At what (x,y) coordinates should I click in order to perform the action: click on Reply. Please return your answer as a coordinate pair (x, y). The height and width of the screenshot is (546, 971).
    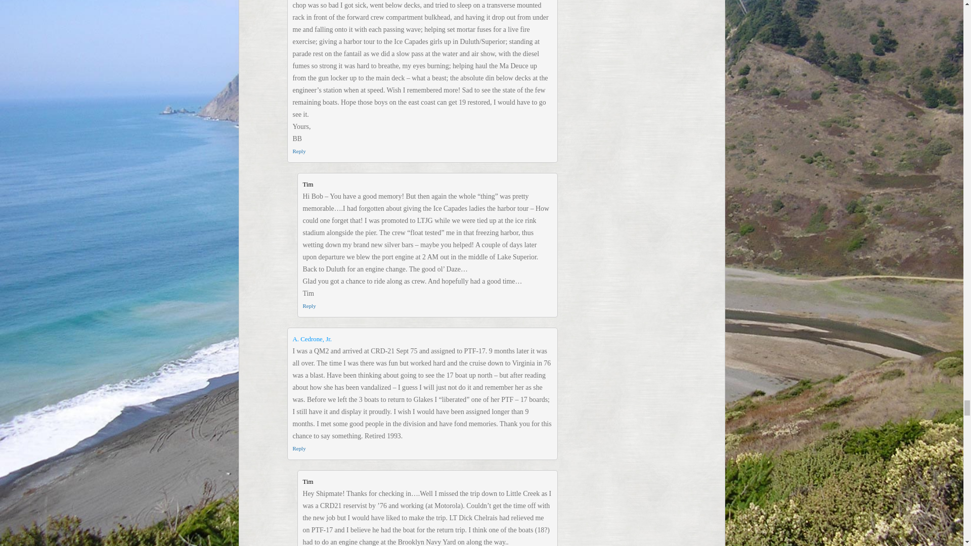
    Looking at the image, I should click on (298, 151).